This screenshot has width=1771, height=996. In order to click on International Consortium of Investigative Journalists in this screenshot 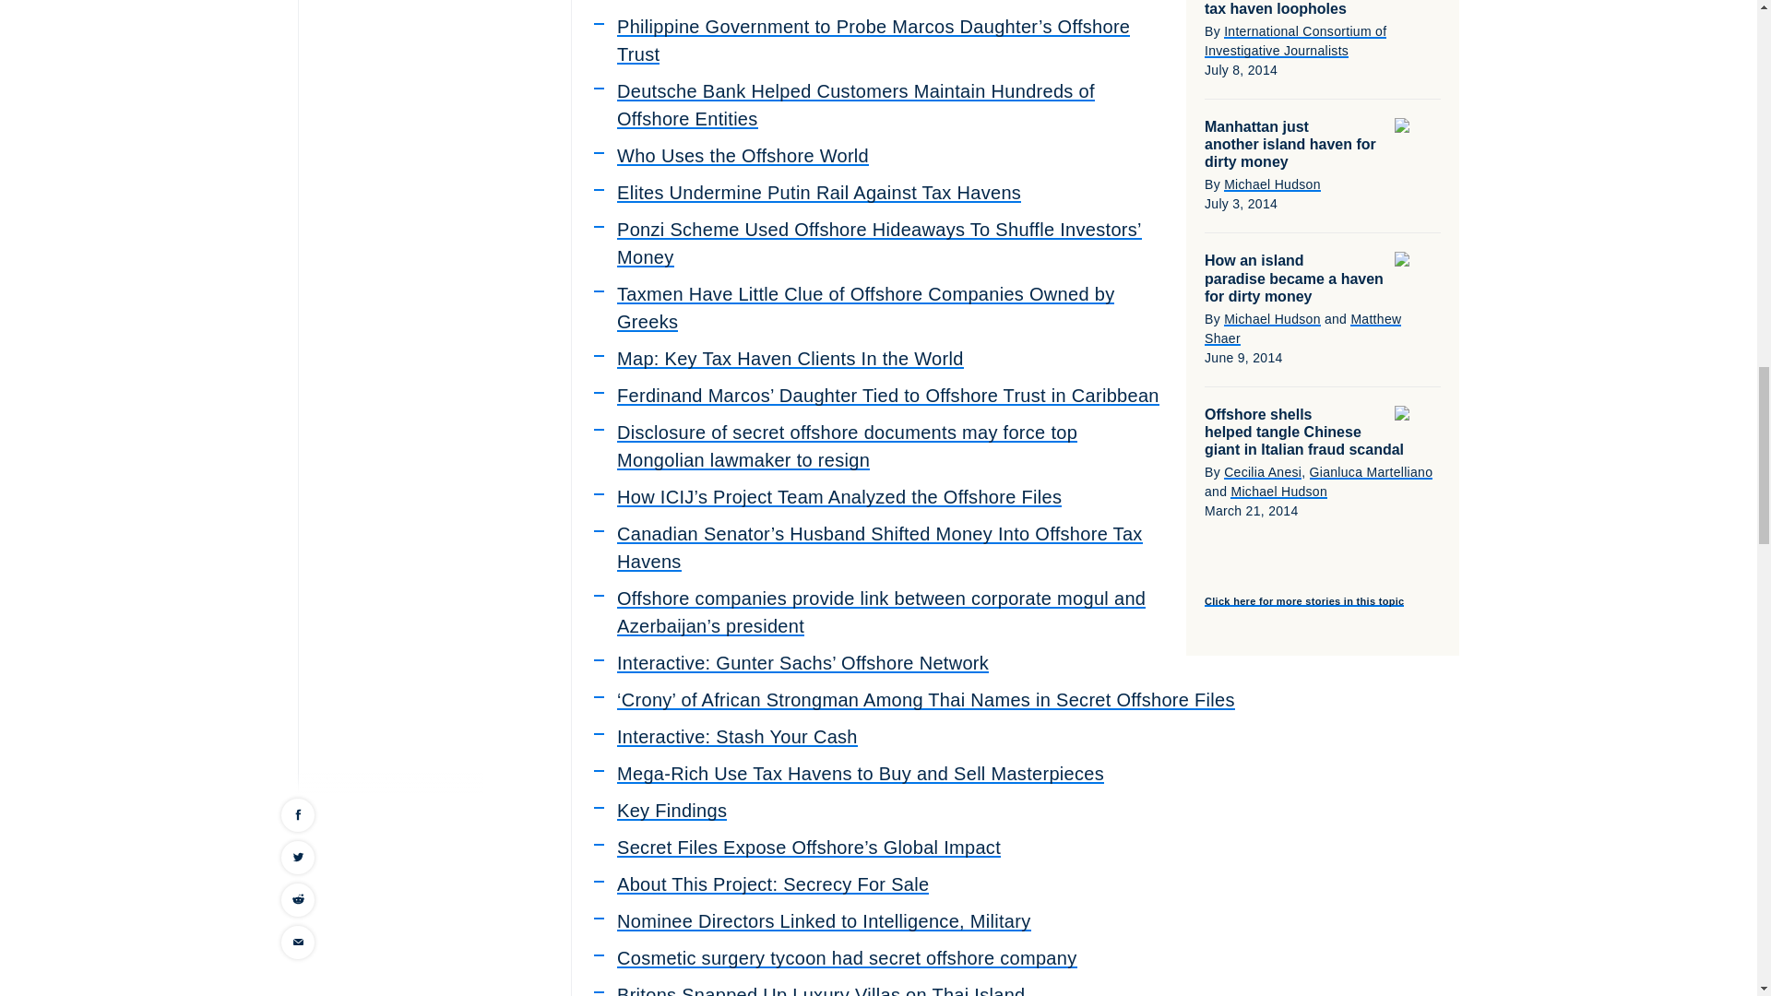, I will do `click(1295, 41)`.